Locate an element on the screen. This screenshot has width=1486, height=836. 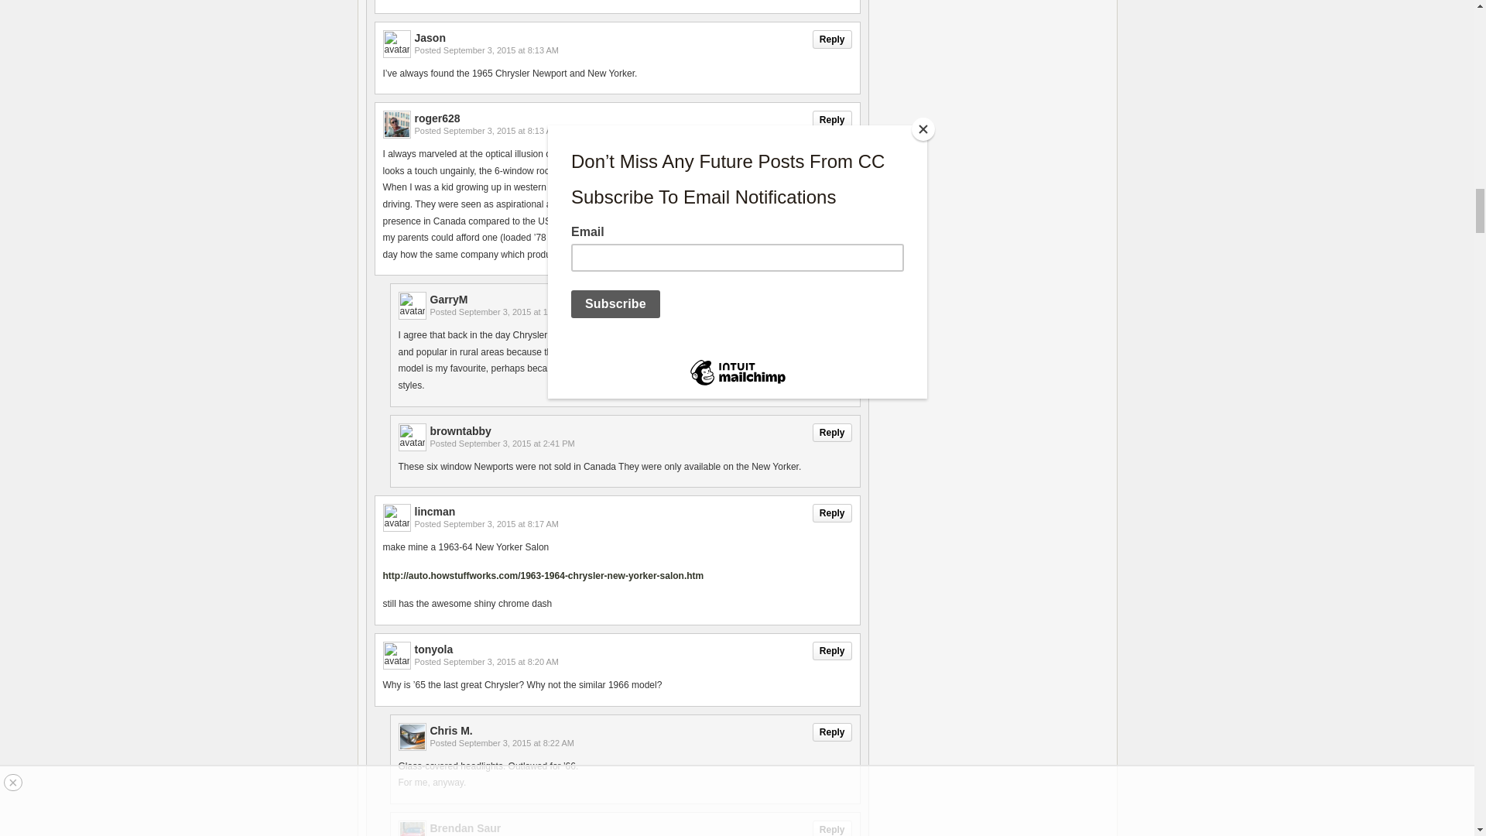
2015-09-03T08:22:53-07:00 is located at coordinates (516, 742).